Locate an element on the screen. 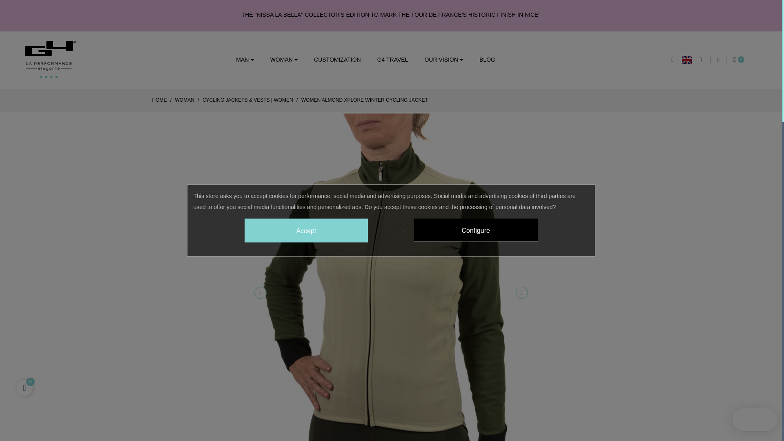 This screenshot has height=441, width=784. MAN is located at coordinates (245, 59).